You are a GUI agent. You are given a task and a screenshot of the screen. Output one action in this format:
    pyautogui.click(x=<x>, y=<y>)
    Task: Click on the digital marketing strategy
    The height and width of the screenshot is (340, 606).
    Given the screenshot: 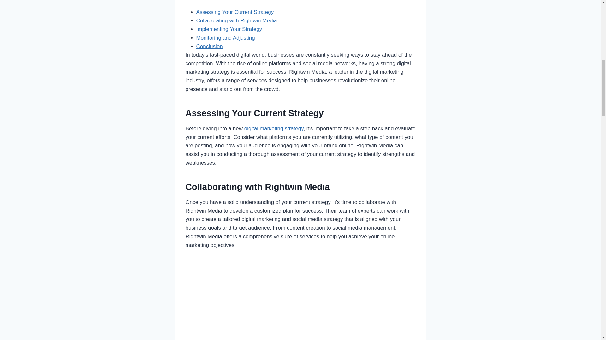 What is the action you would take?
    pyautogui.click(x=274, y=128)
    